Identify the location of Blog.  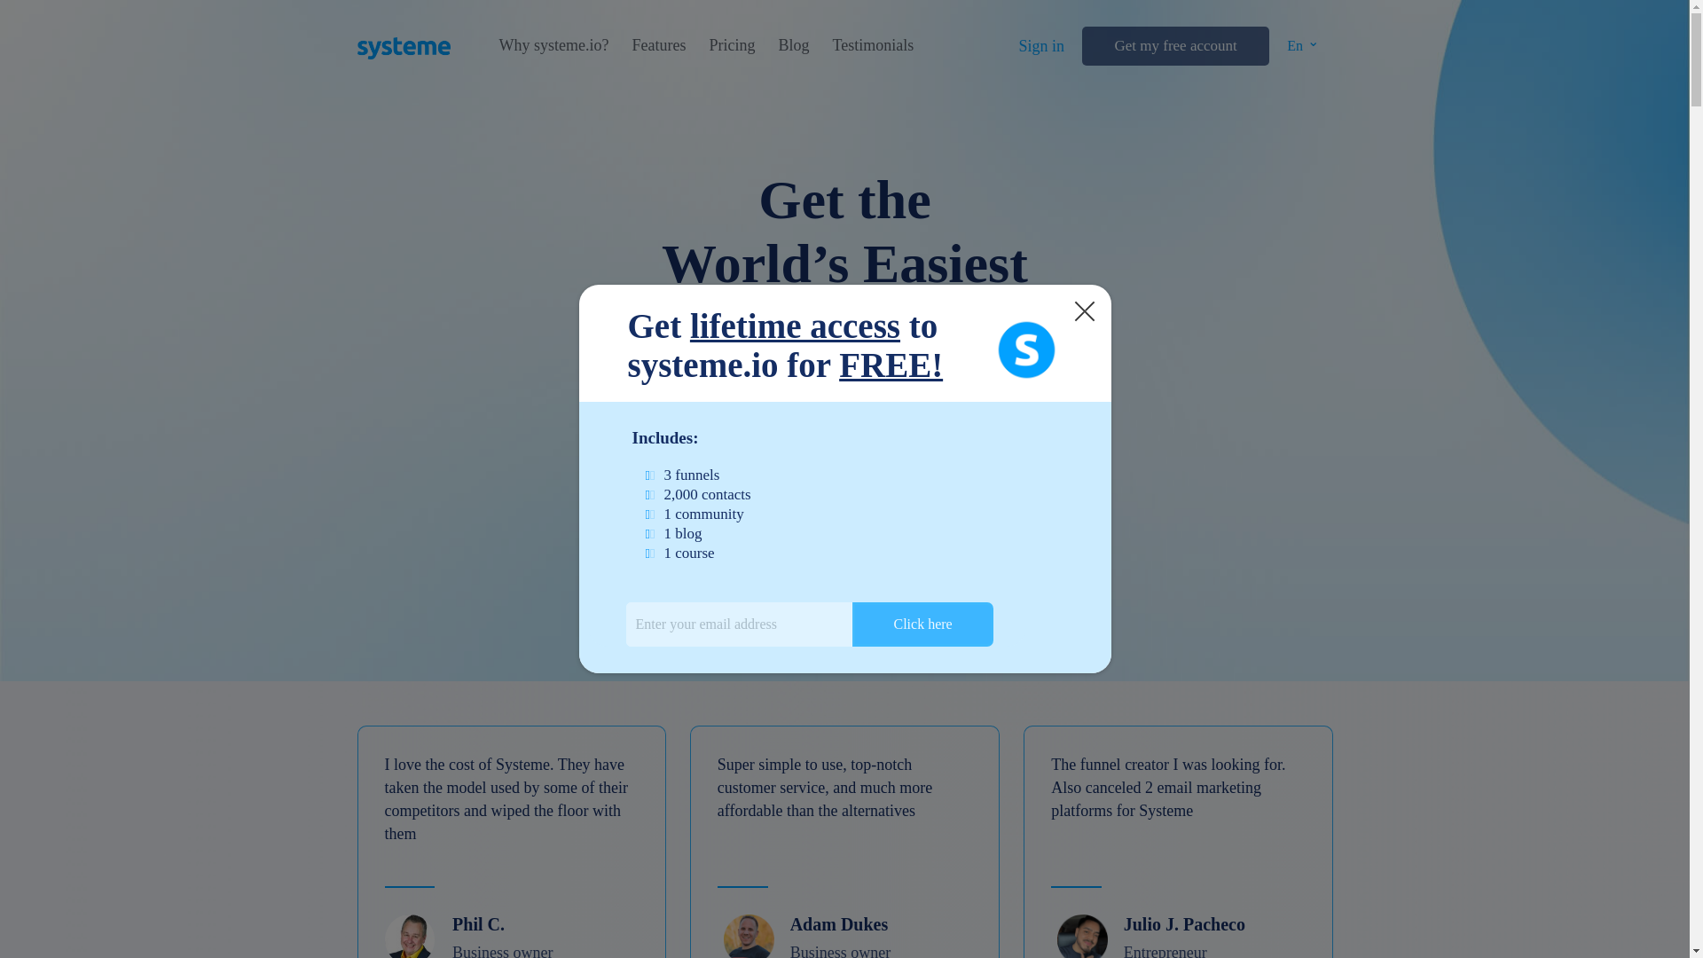
(793, 45).